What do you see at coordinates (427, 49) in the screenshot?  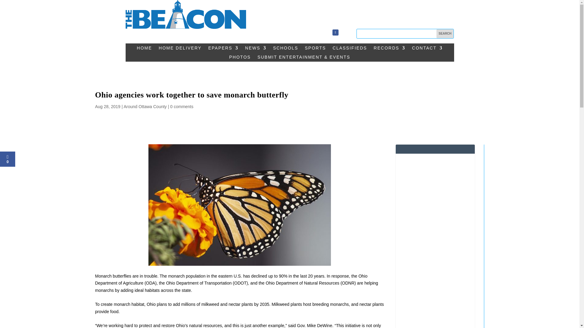 I see `CONTACT` at bounding box center [427, 49].